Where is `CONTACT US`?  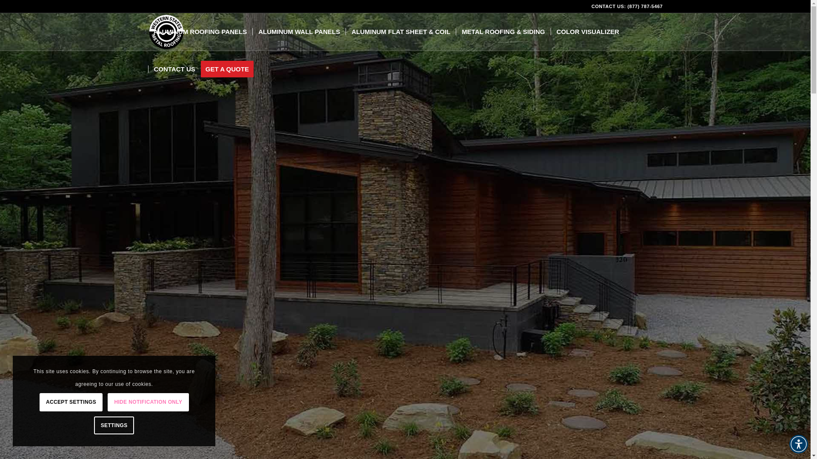 CONTACT US is located at coordinates (174, 69).